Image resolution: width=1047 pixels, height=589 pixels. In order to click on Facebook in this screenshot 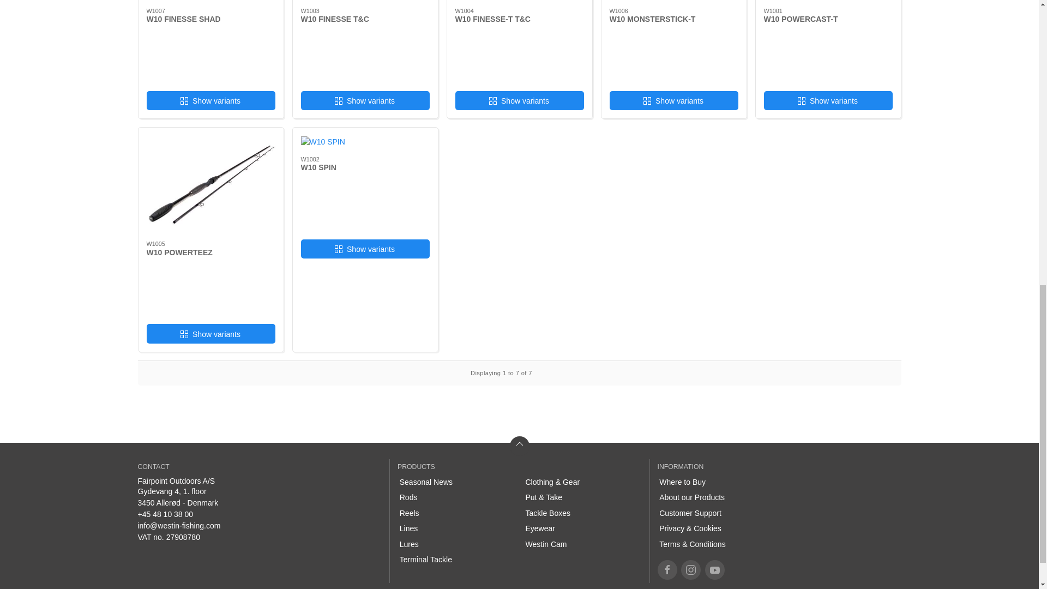, I will do `click(667, 569)`.